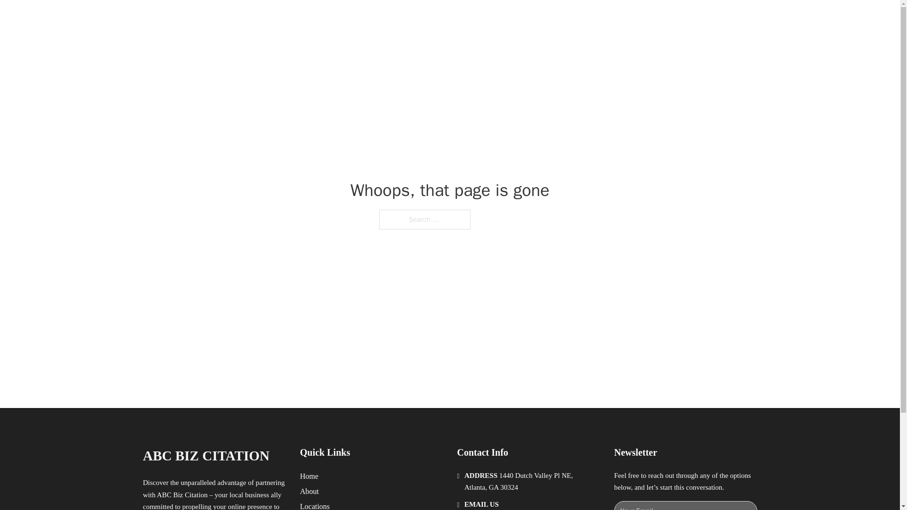 The width and height of the screenshot is (907, 510). What do you see at coordinates (309, 476) in the screenshot?
I see `Home` at bounding box center [309, 476].